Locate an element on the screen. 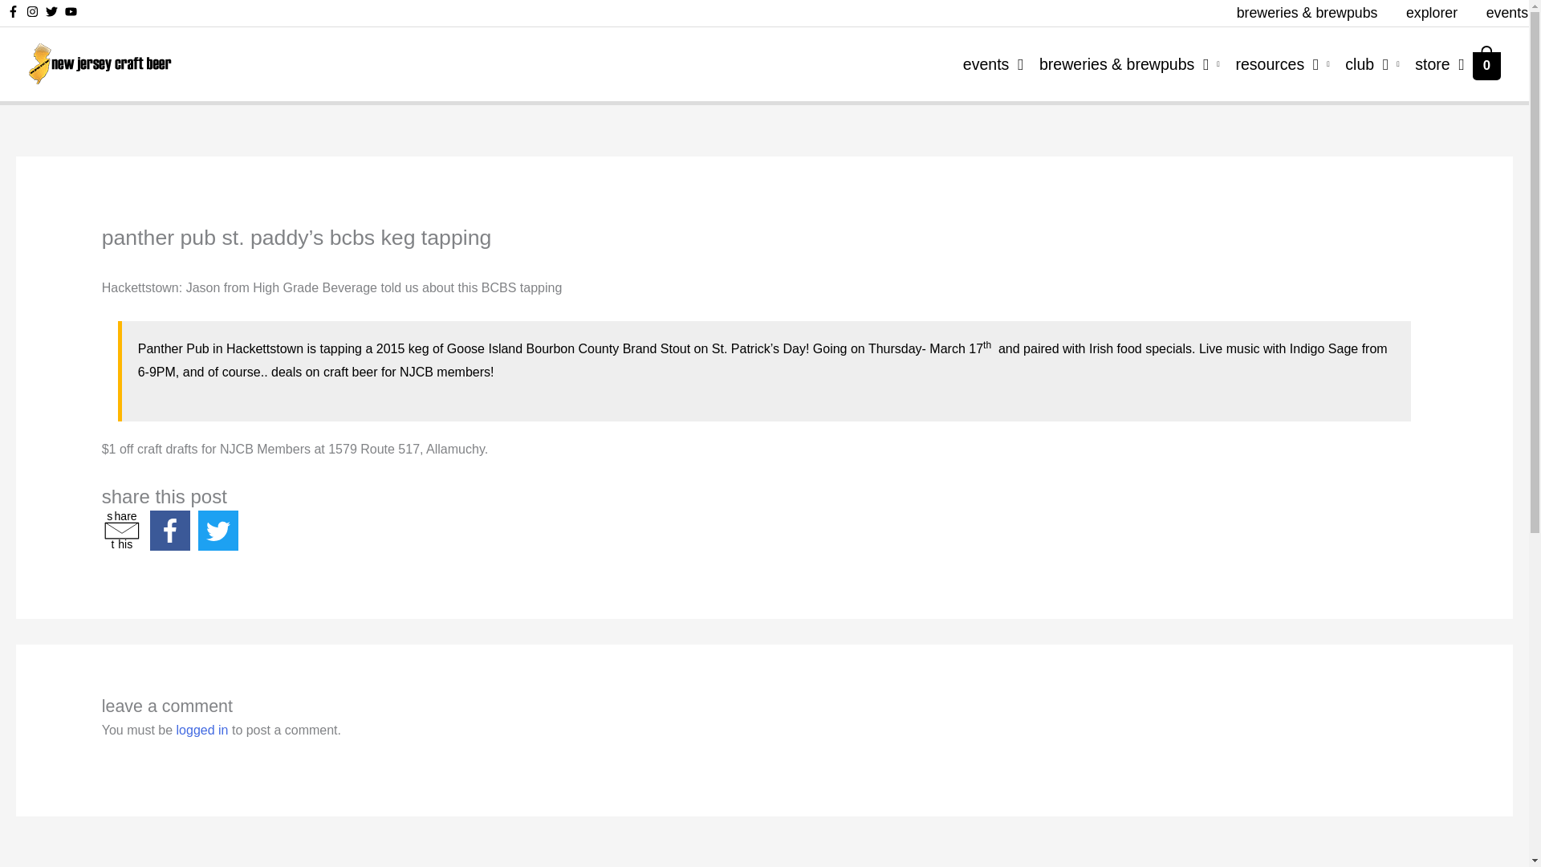 The image size is (1541, 867). resources   is located at coordinates (1364, 63).